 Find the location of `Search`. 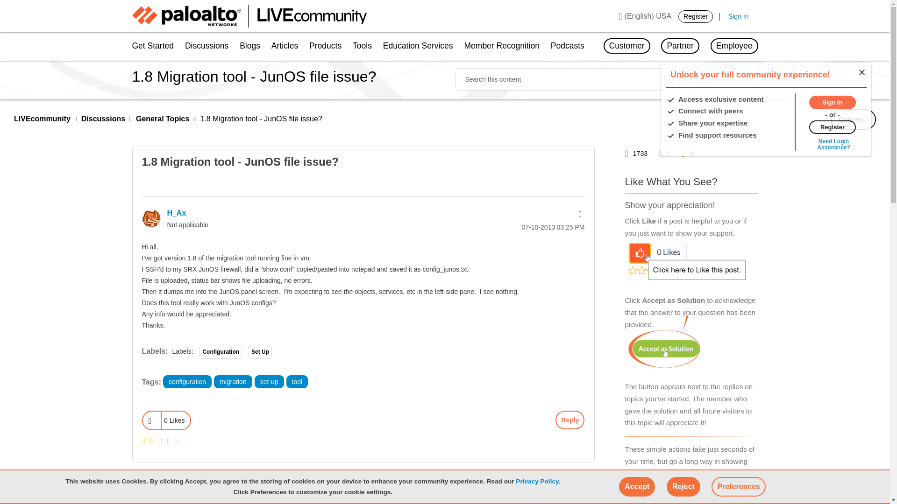

Search is located at coordinates (668, 79).